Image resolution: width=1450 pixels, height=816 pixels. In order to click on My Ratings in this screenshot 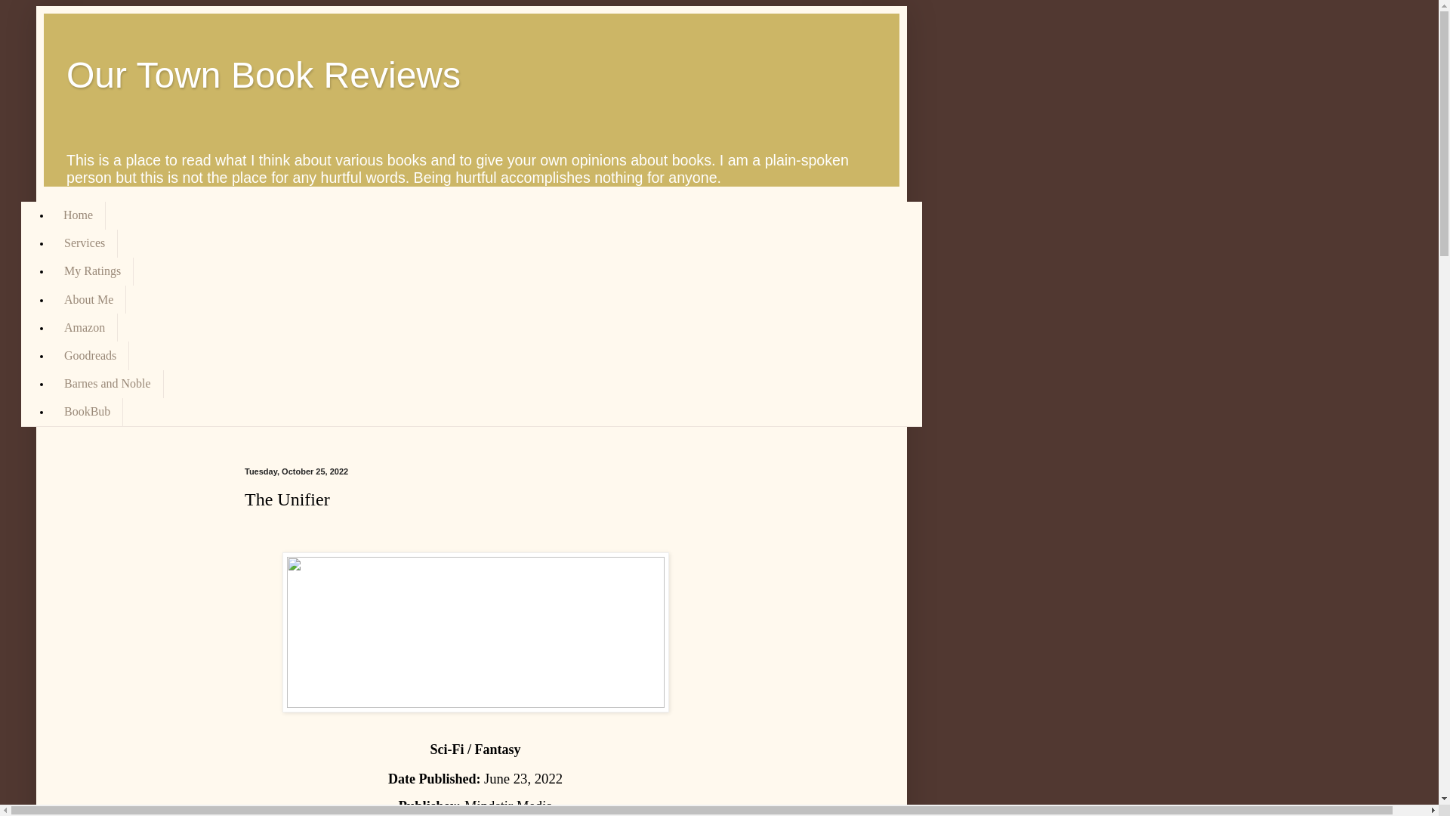, I will do `click(92, 272)`.